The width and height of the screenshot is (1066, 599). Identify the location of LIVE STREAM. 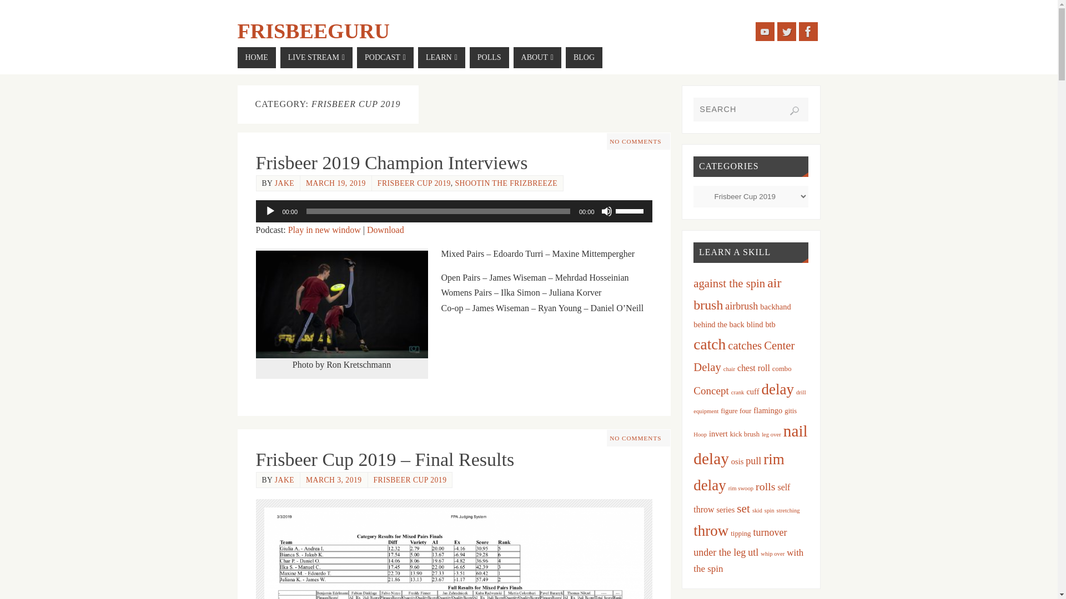
(316, 58).